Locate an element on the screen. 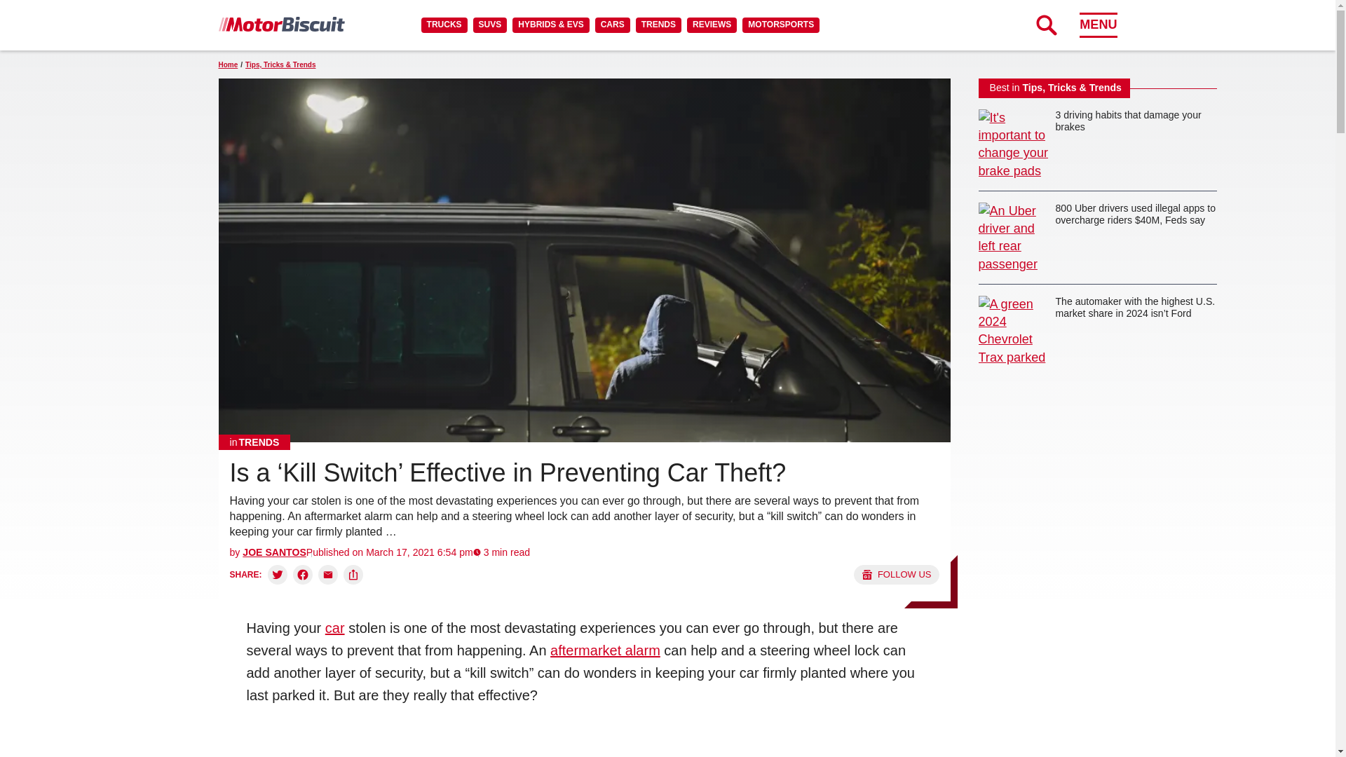 This screenshot has height=757, width=1346. MOTORSPORTS is located at coordinates (781, 25).